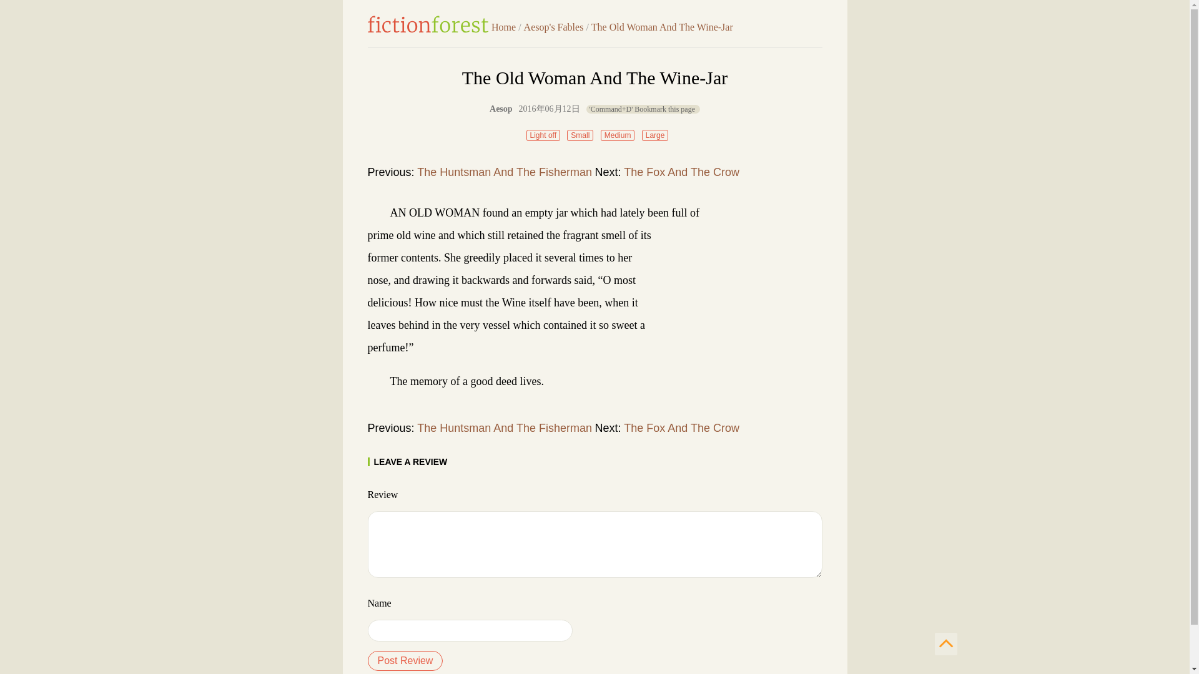 This screenshot has height=674, width=1199. I want to click on Home, so click(503, 26).